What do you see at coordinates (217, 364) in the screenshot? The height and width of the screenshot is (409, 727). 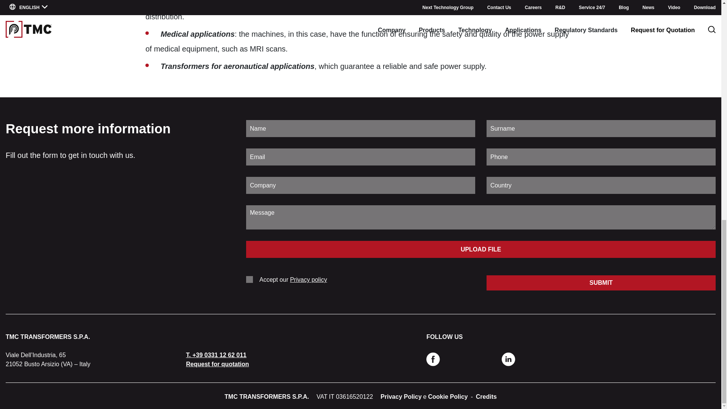 I see `Request for quotation` at bounding box center [217, 364].